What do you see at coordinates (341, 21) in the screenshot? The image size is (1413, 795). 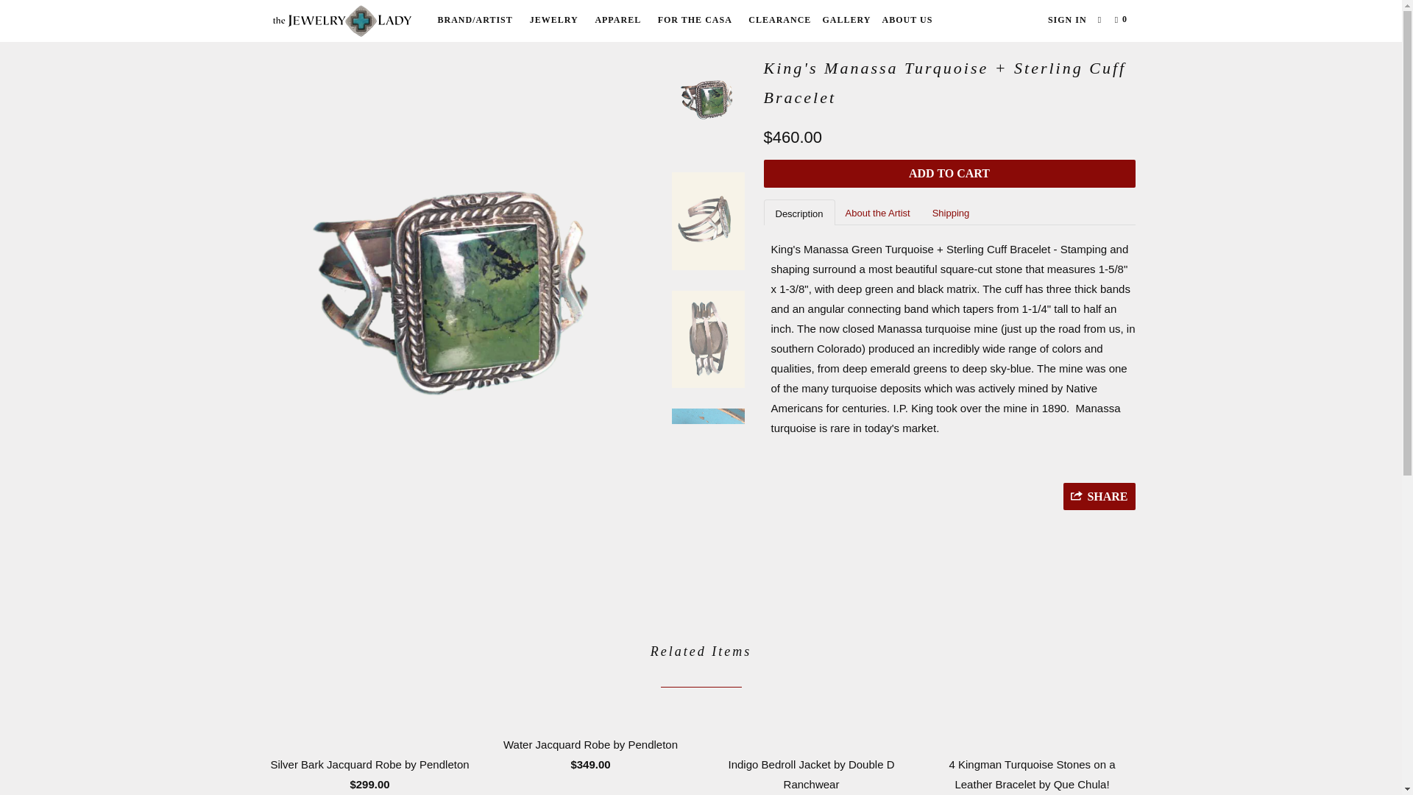 I see `The Jewelry Lady` at bounding box center [341, 21].